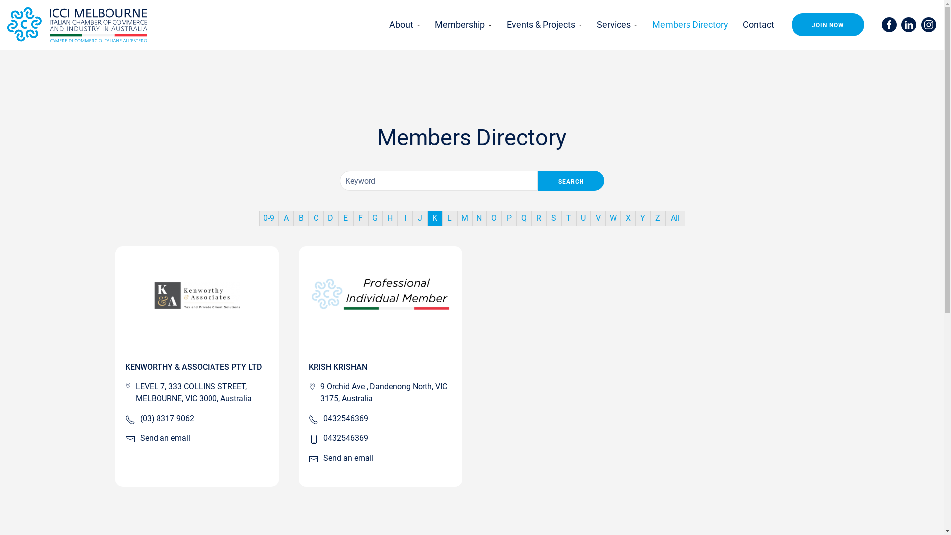  I want to click on Send an email, so click(164, 438).